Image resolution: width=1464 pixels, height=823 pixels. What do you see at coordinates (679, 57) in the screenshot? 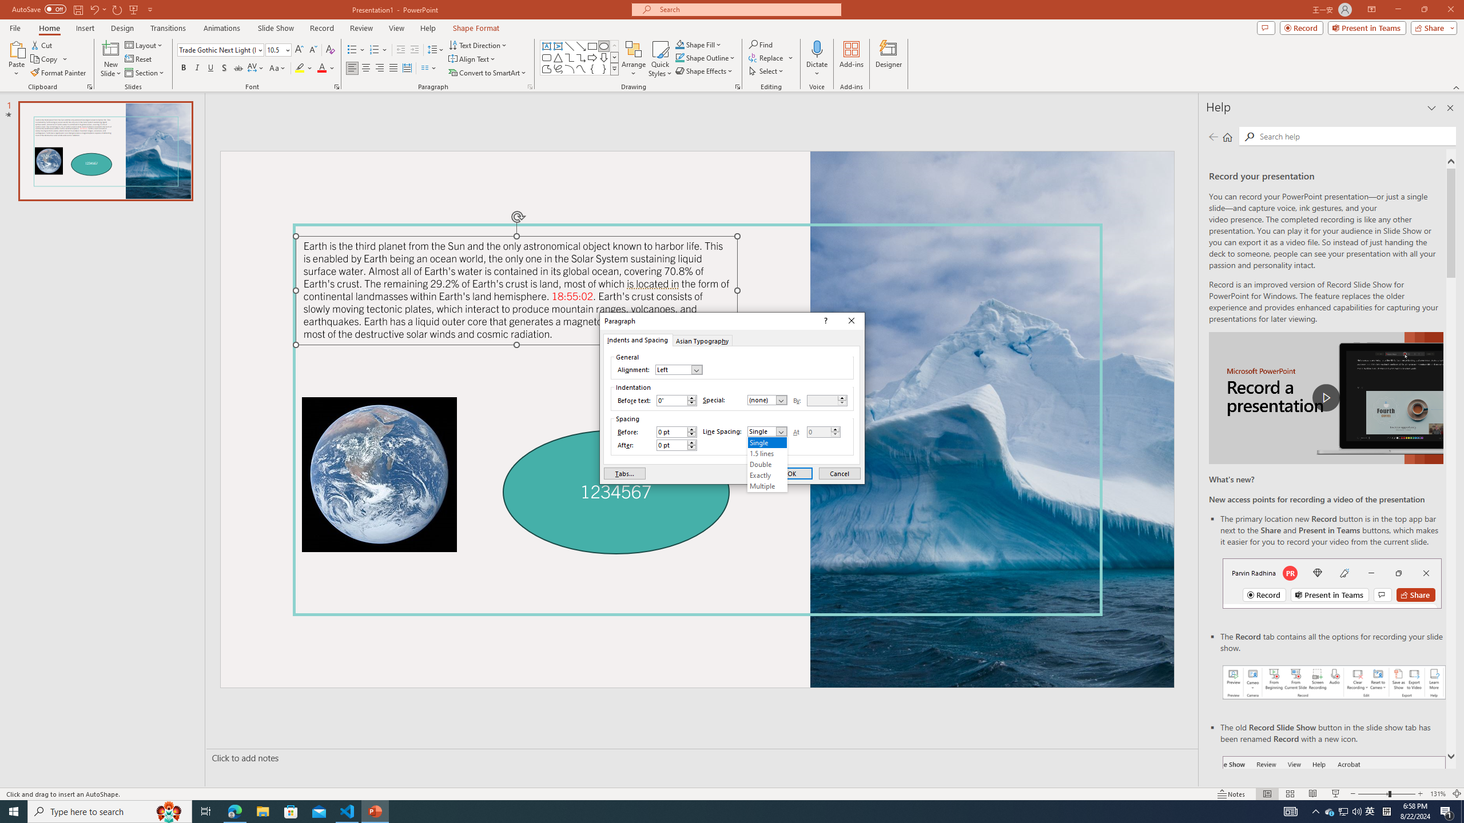
I see `Shape Outline Teal, Accent 1` at bounding box center [679, 57].